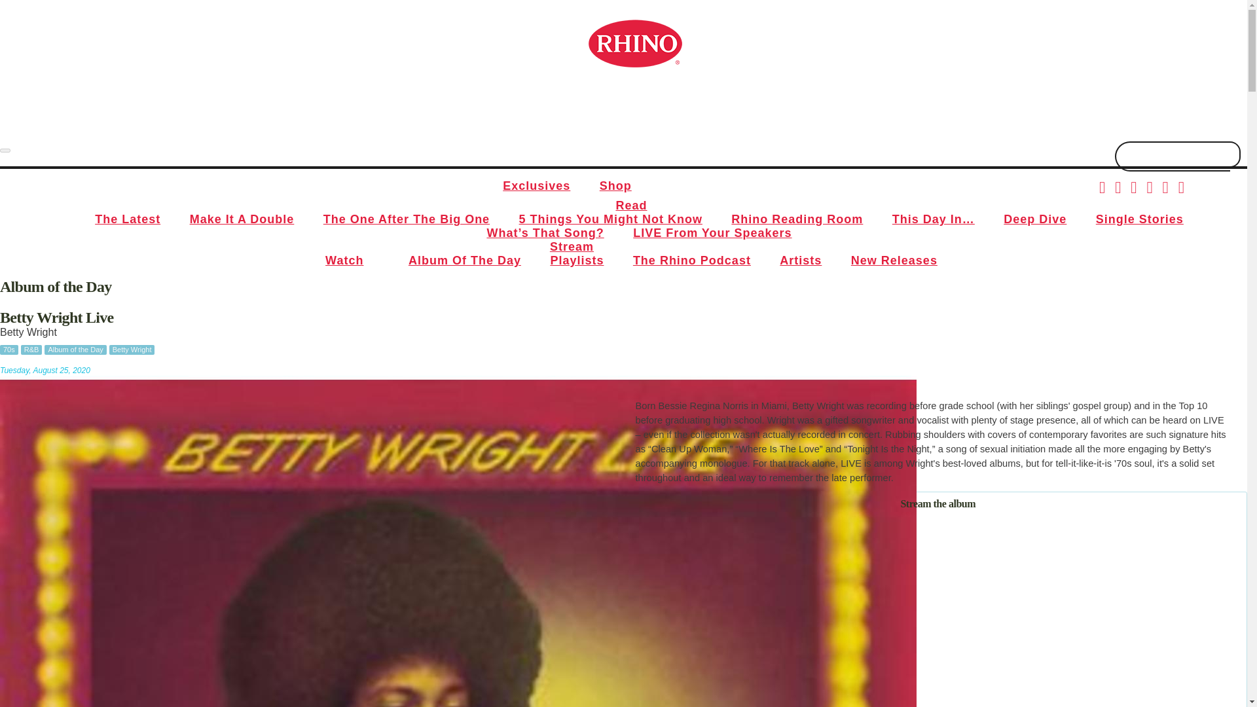  I want to click on Single Stories, so click(1139, 219).